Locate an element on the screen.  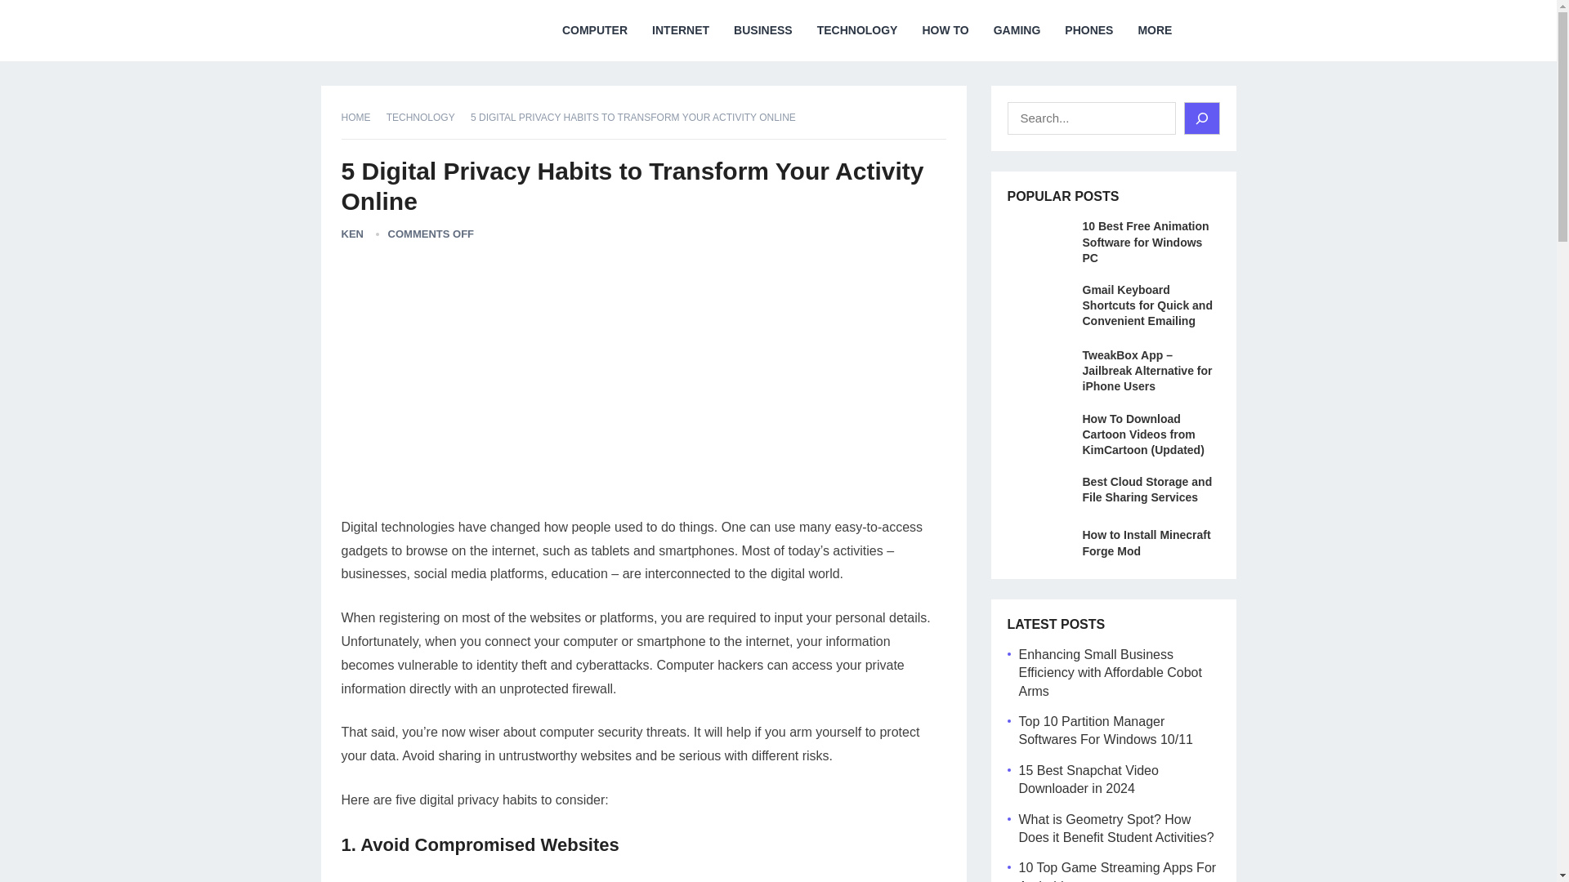
10 Best Free Animation Software for Windows PC is located at coordinates (1145, 241).